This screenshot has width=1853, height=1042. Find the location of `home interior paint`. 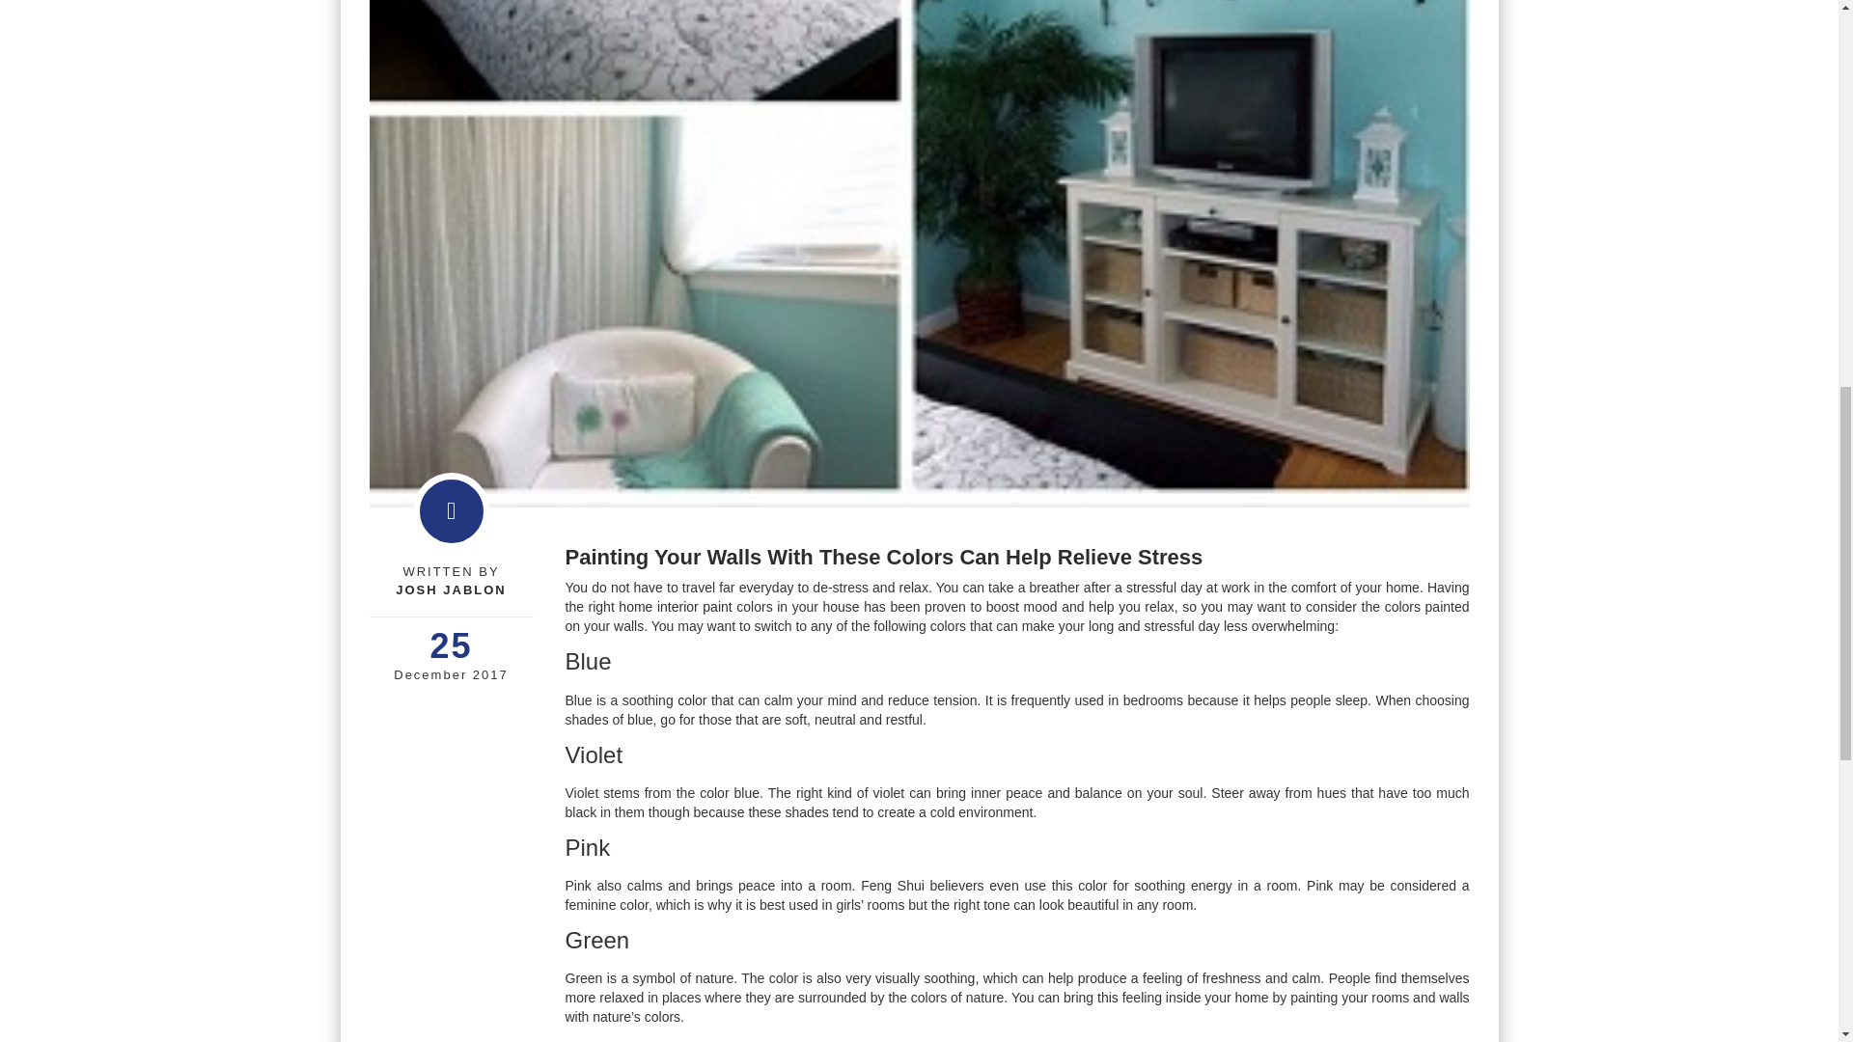

home interior paint is located at coordinates (676, 607).